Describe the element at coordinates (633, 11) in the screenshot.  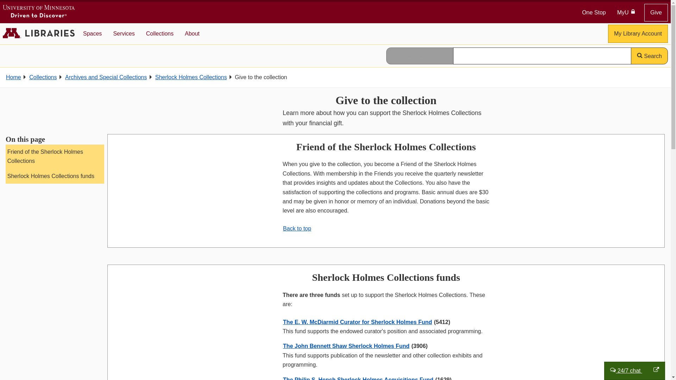
I see `Lock Authentication required` at that location.